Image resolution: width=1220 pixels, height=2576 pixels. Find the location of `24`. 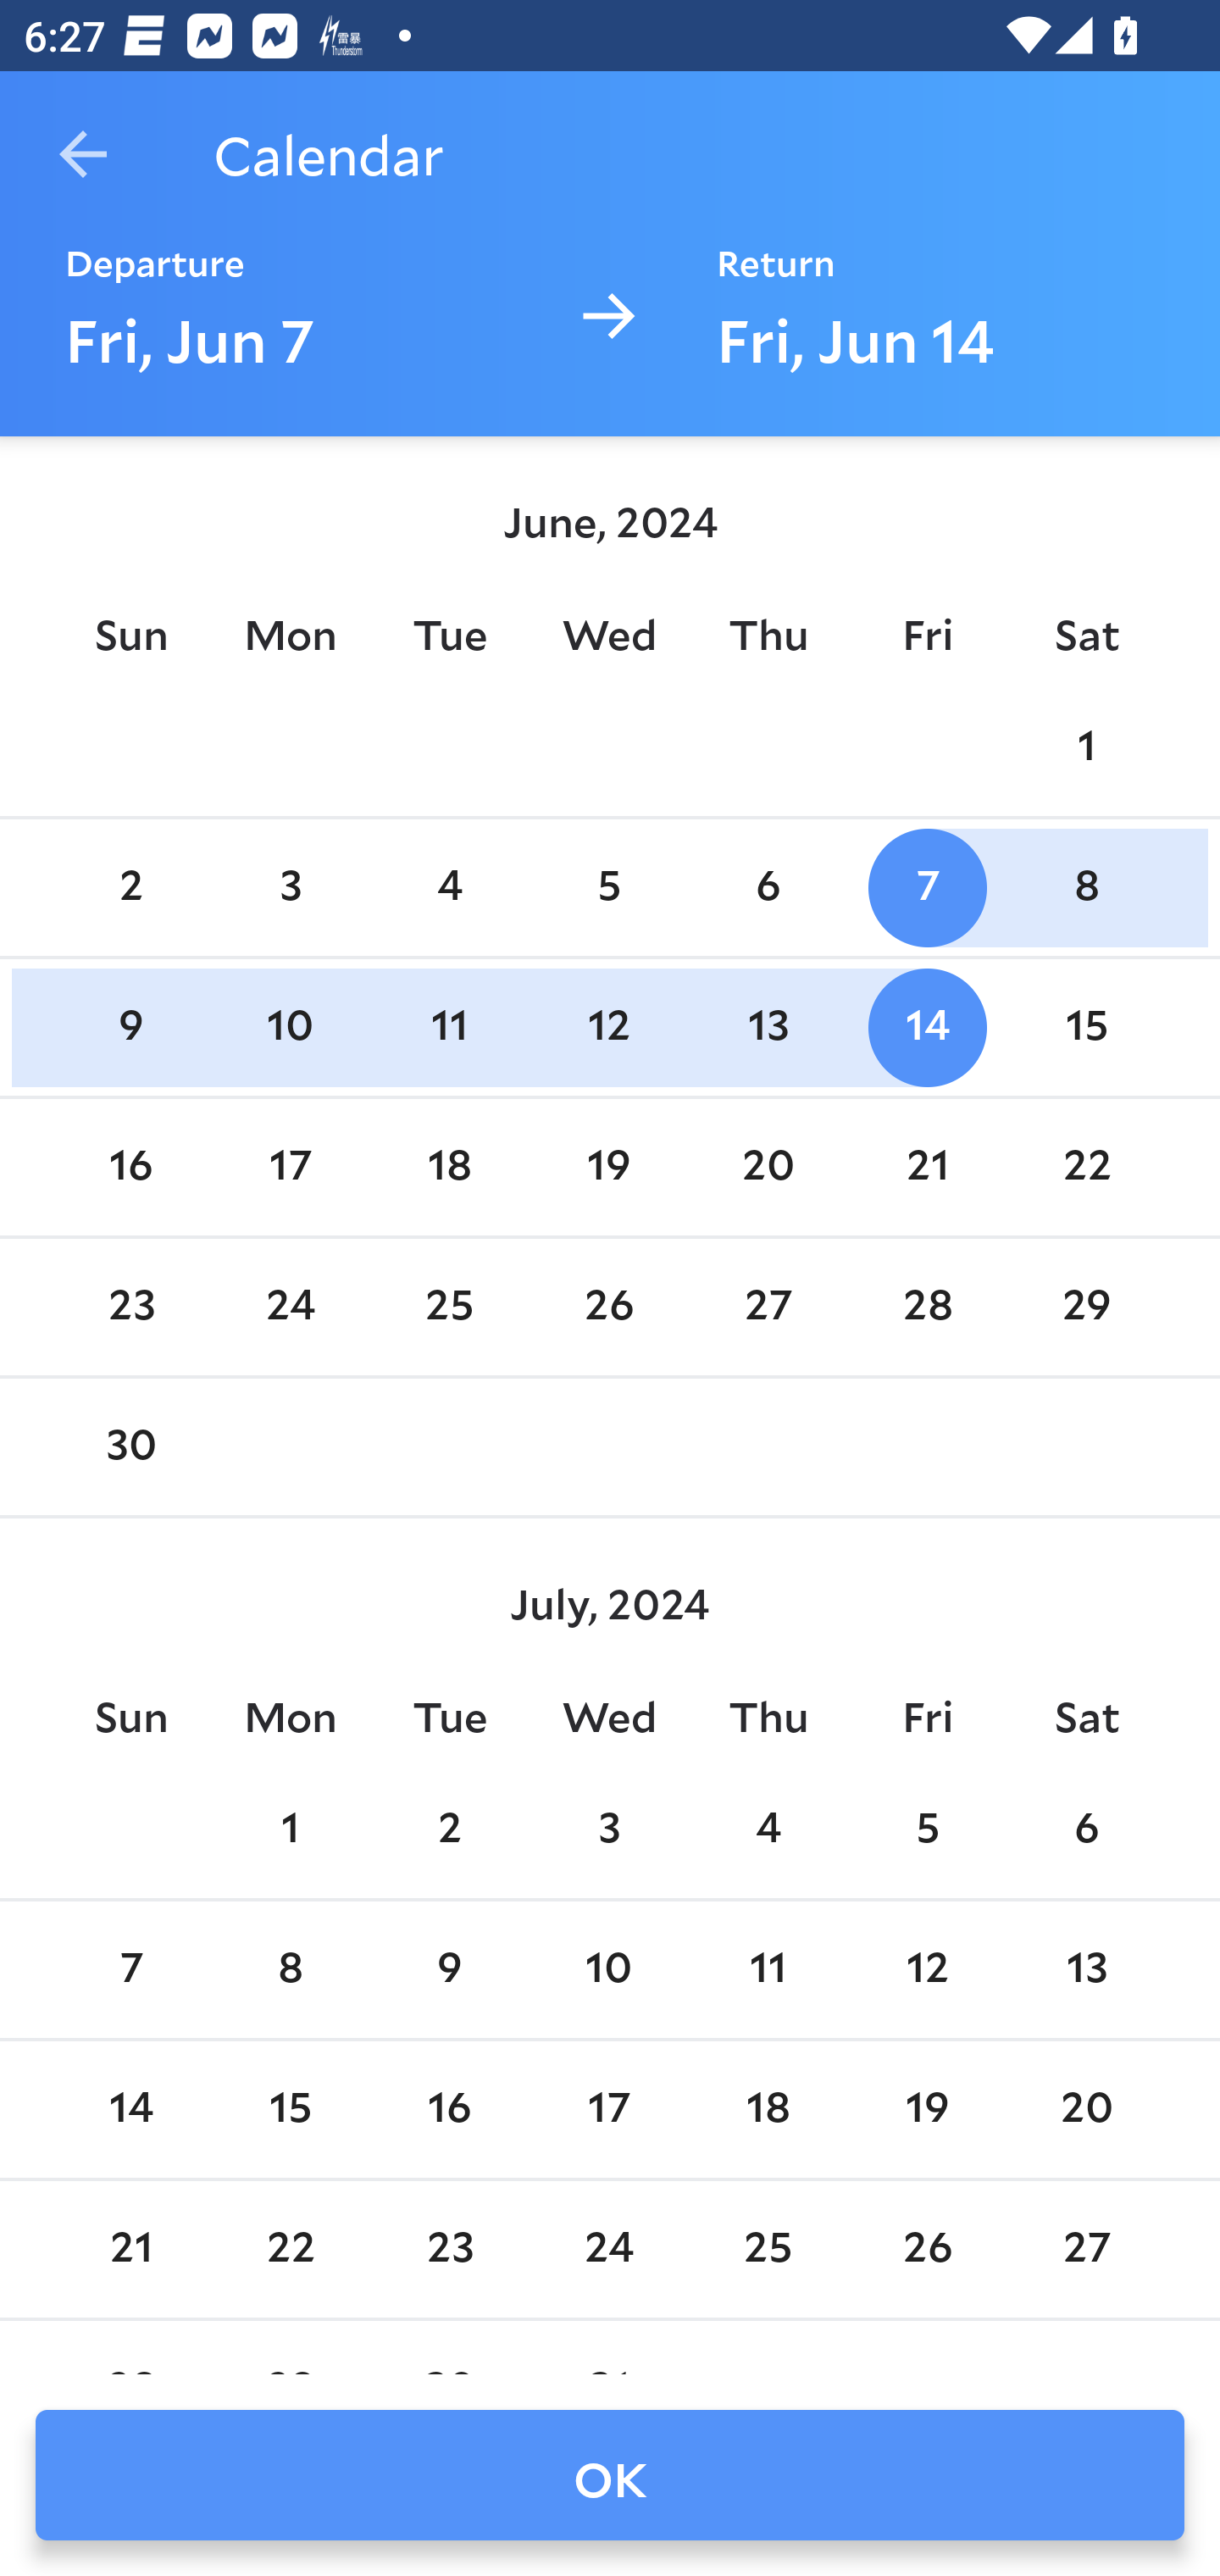

24 is located at coordinates (291, 1308).